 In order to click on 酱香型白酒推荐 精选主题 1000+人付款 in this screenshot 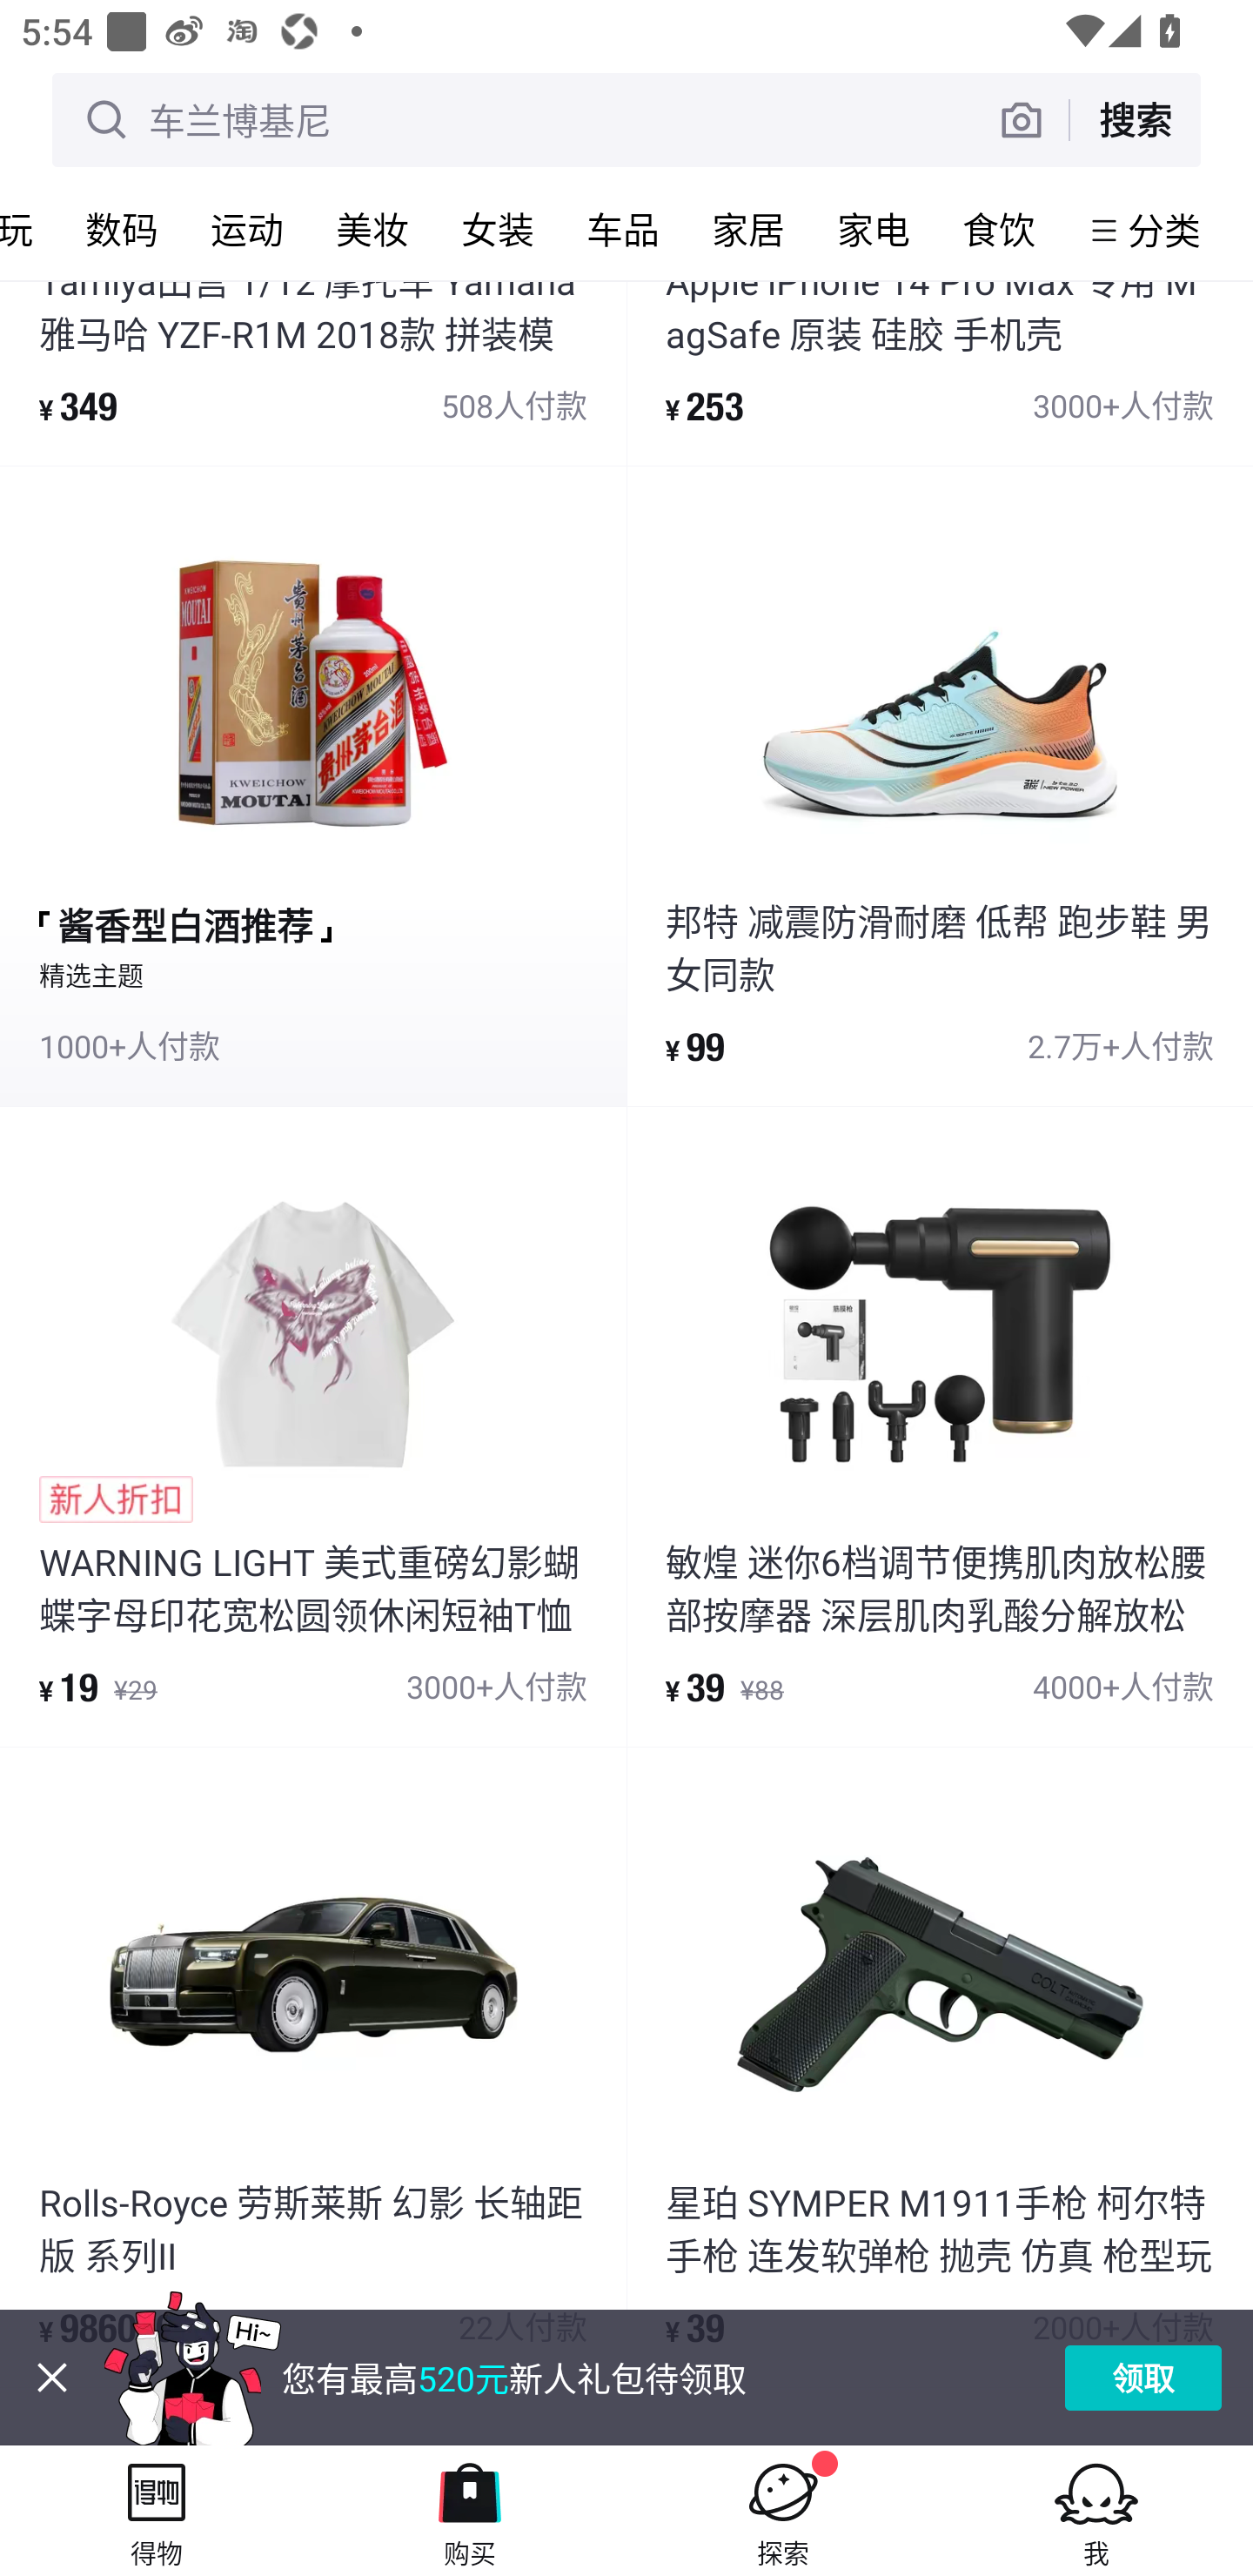, I will do `click(313, 785)`.